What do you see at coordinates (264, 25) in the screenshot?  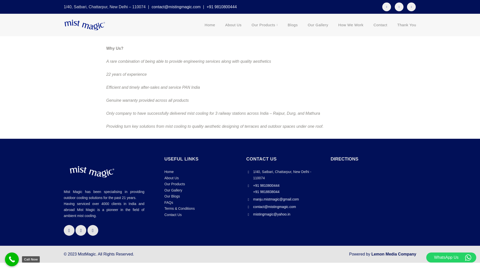 I see `Our Products` at bounding box center [264, 25].